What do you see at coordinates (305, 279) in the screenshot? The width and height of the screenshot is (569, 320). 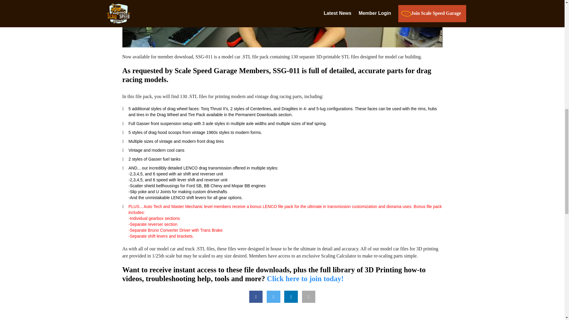 I see `Click here to join today!` at bounding box center [305, 279].